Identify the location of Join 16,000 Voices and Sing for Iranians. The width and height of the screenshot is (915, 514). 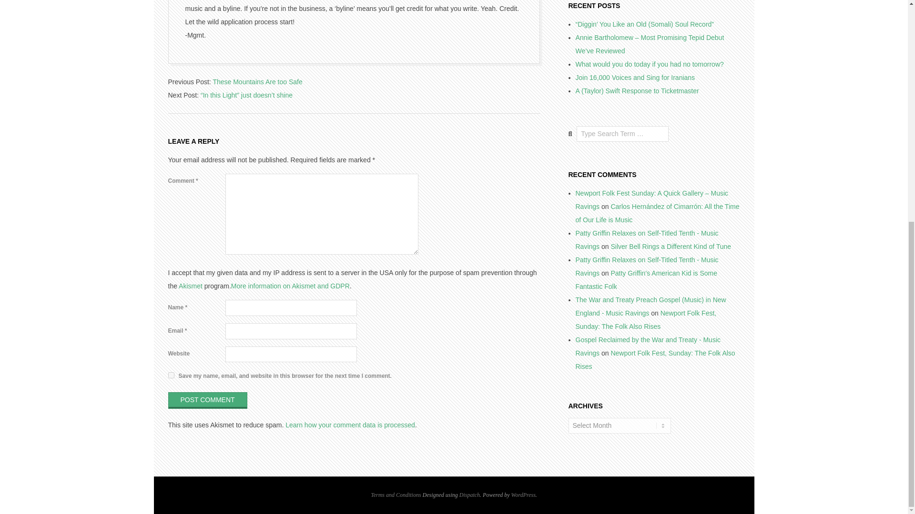
(635, 77).